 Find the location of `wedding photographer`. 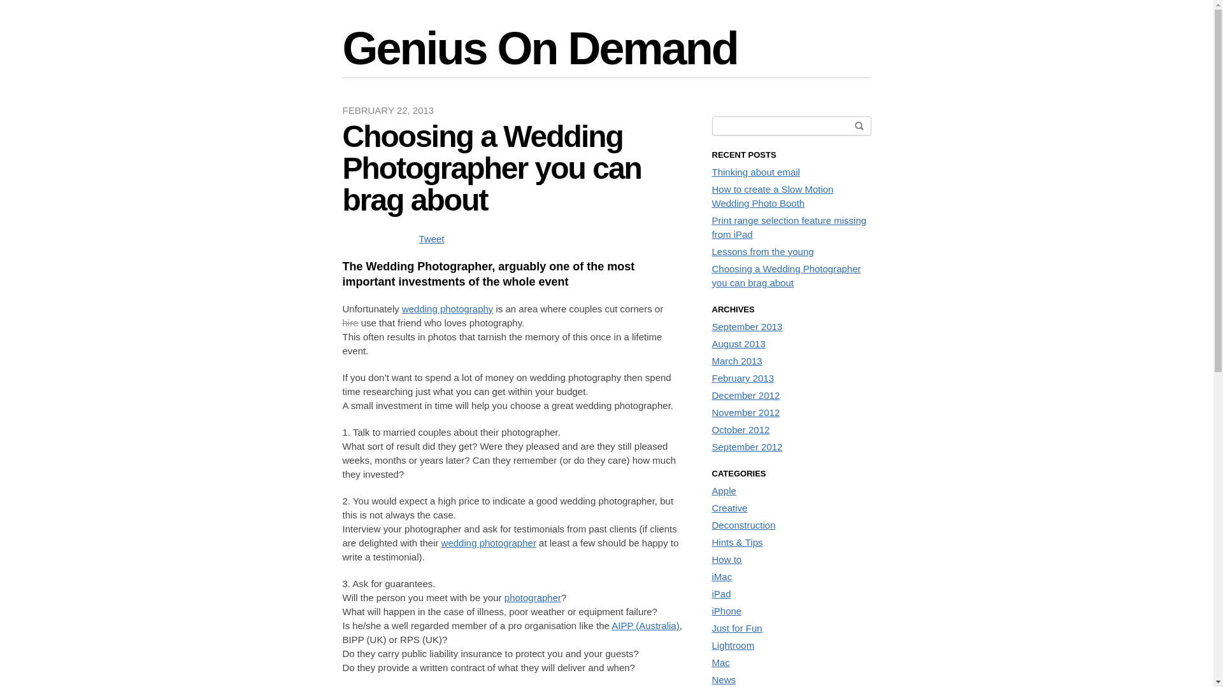

wedding photographer is located at coordinates (489, 543).